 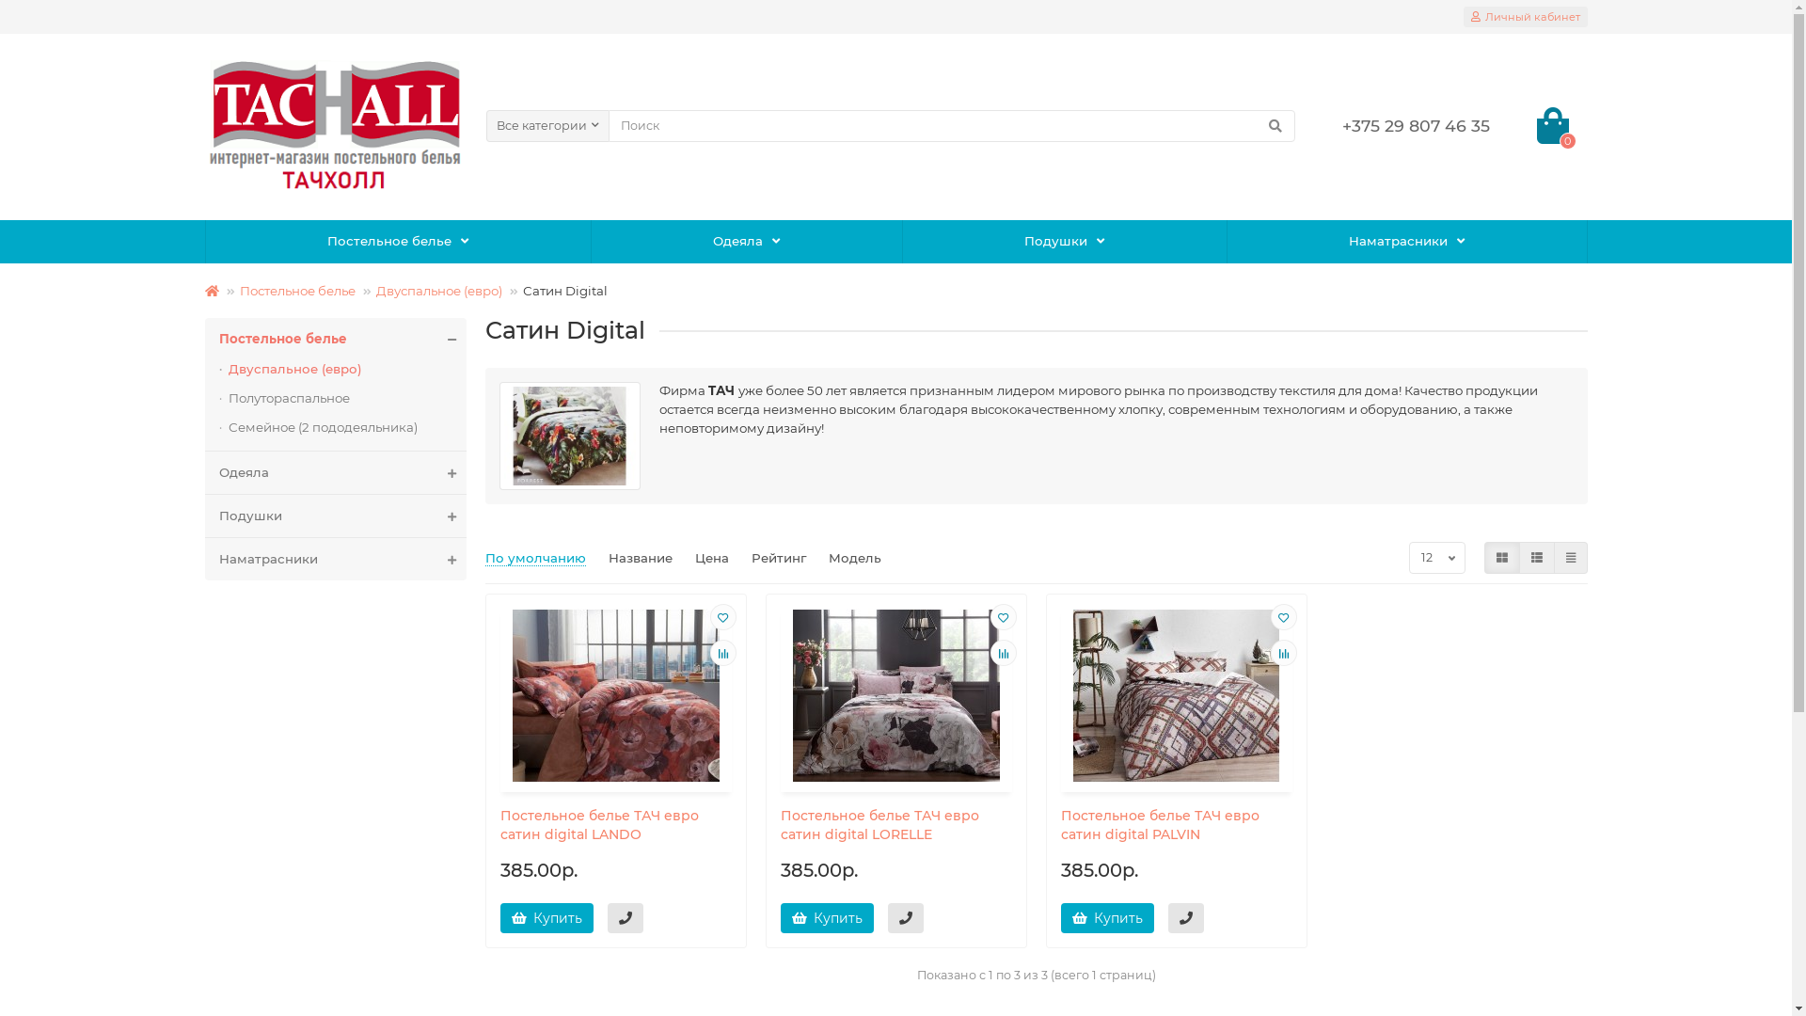 I want to click on 0, so click(x=1553, y=126).